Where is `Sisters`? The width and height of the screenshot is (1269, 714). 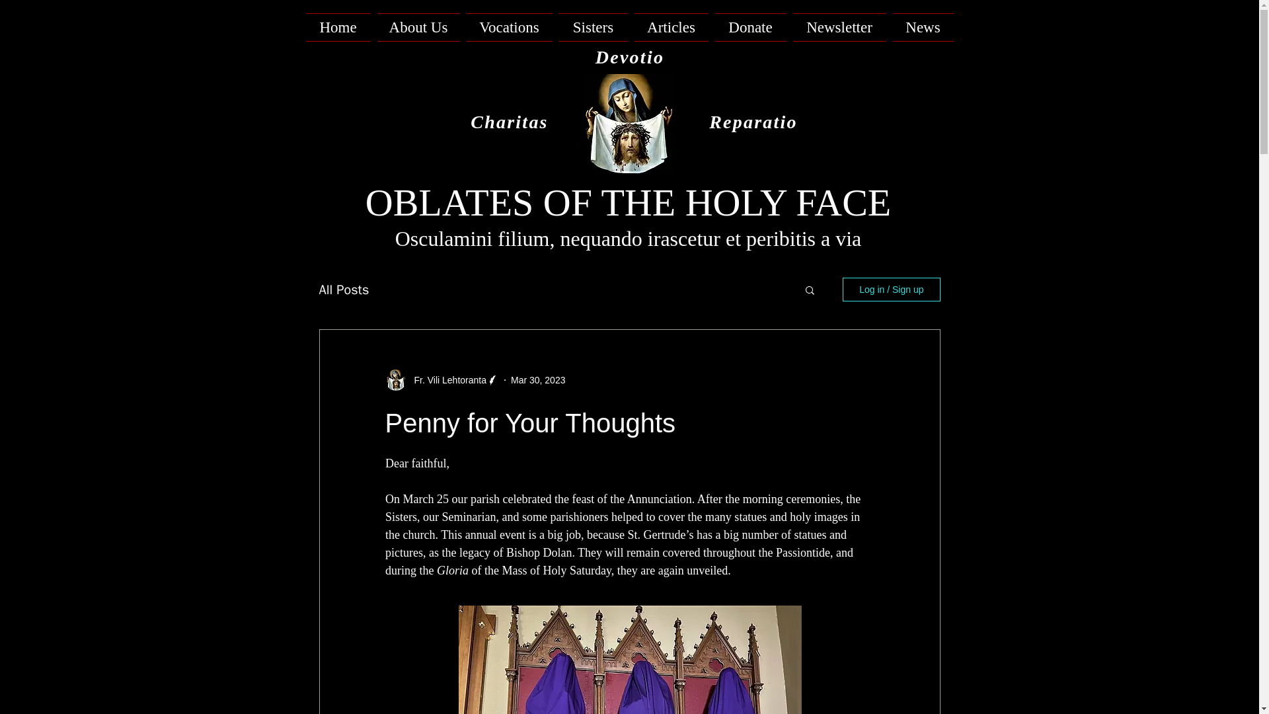
Sisters is located at coordinates (593, 27).